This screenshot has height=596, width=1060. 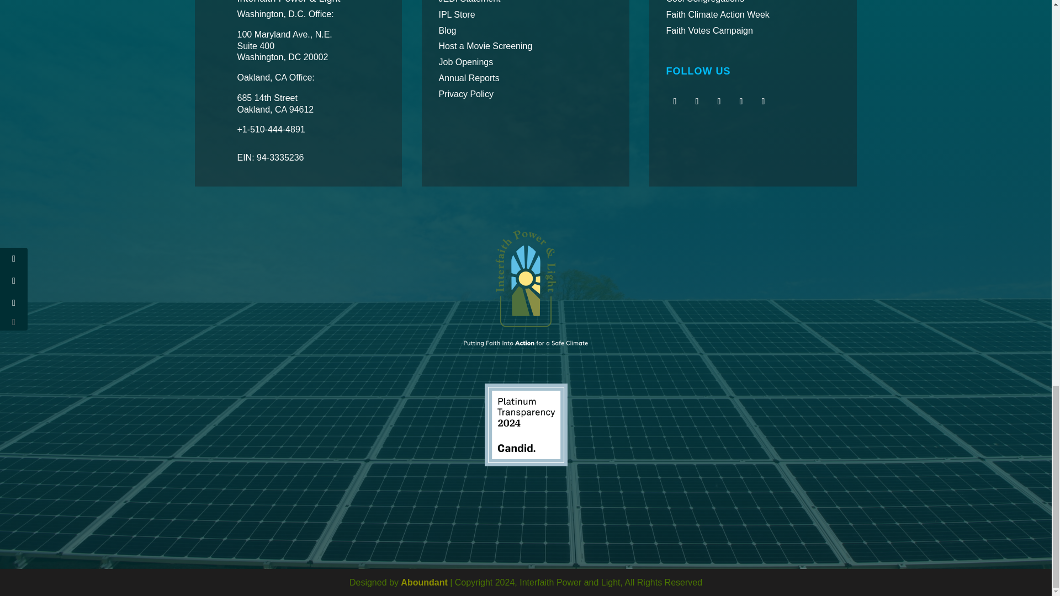 What do you see at coordinates (719, 102) in the screenshot?
I see `Follow on Youtube` at bounding box center [719, 102].